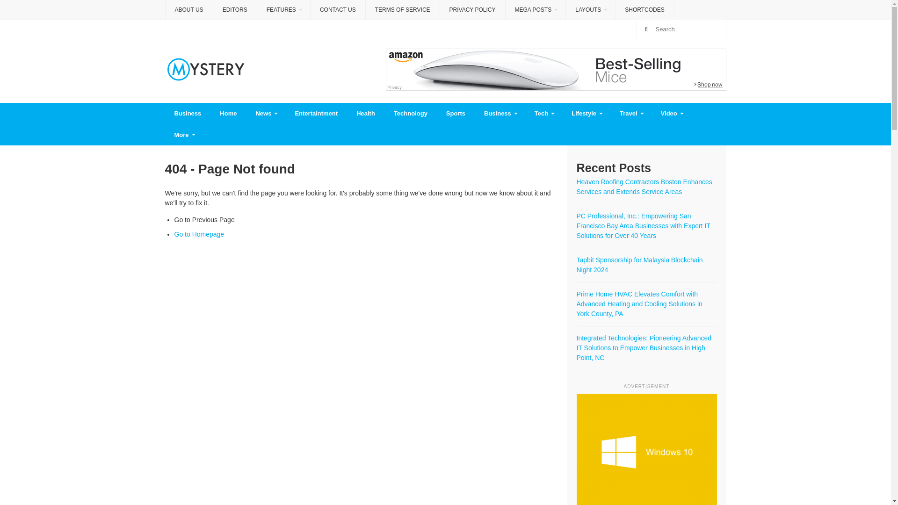 This screenshot has height=505, width=898. What do you see at coordinates (283, 10) in the screenshot?
I see `FEATURES` at bounding box center [283, 10].